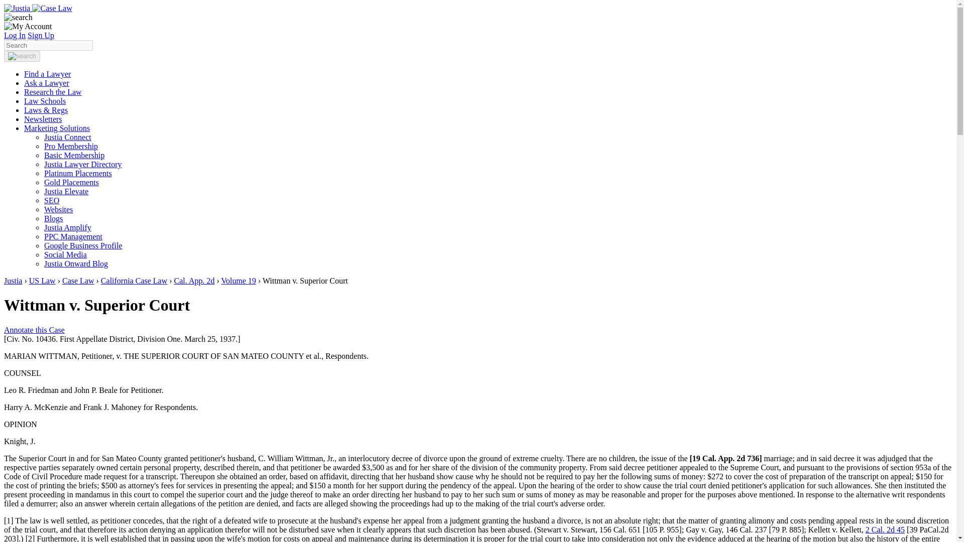  Describe the element at coordinates (78, 281) in the screenshot. I see `Case Law` at that location.